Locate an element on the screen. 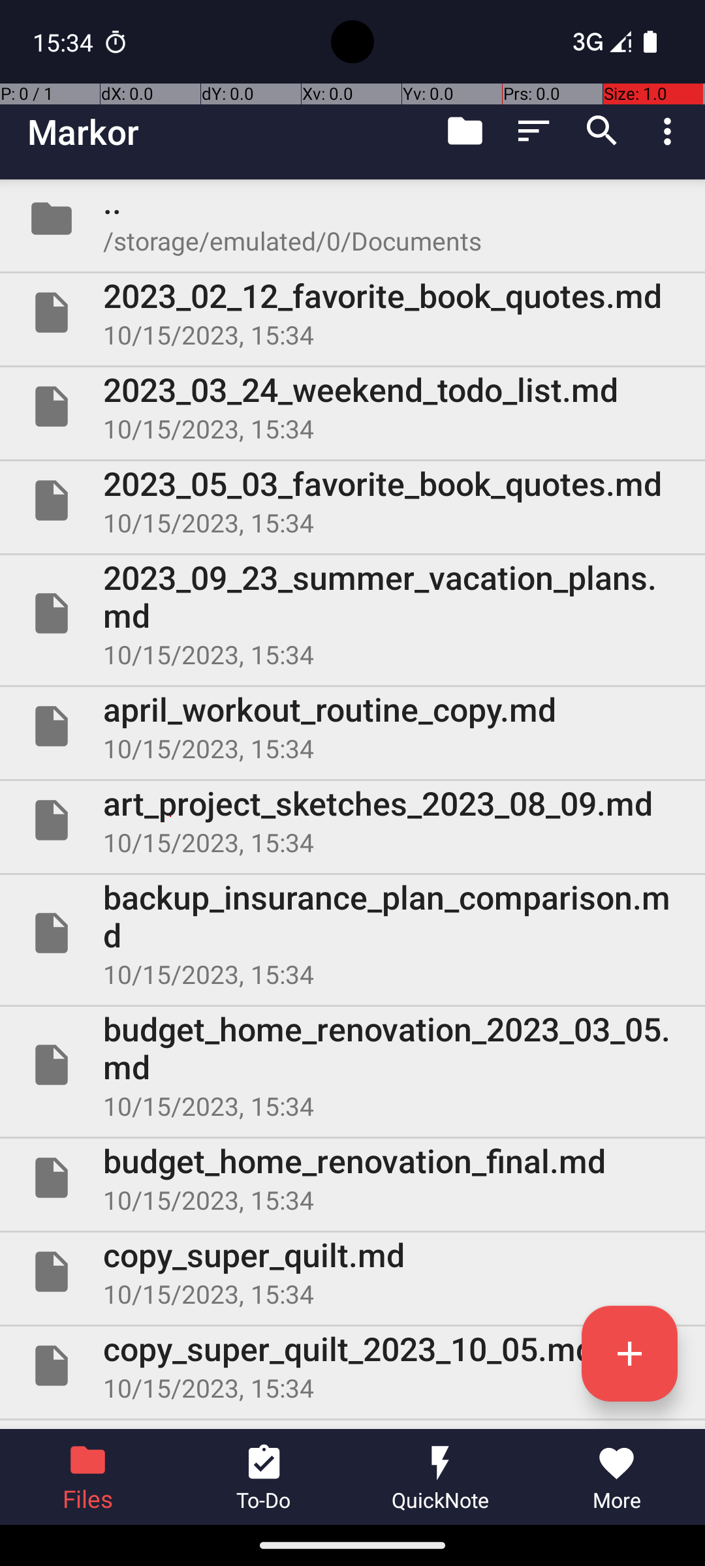 This screenshot has width=705, height=1566. File final_client_meetings_schedule.md  is located at coordinates (352, 1425).